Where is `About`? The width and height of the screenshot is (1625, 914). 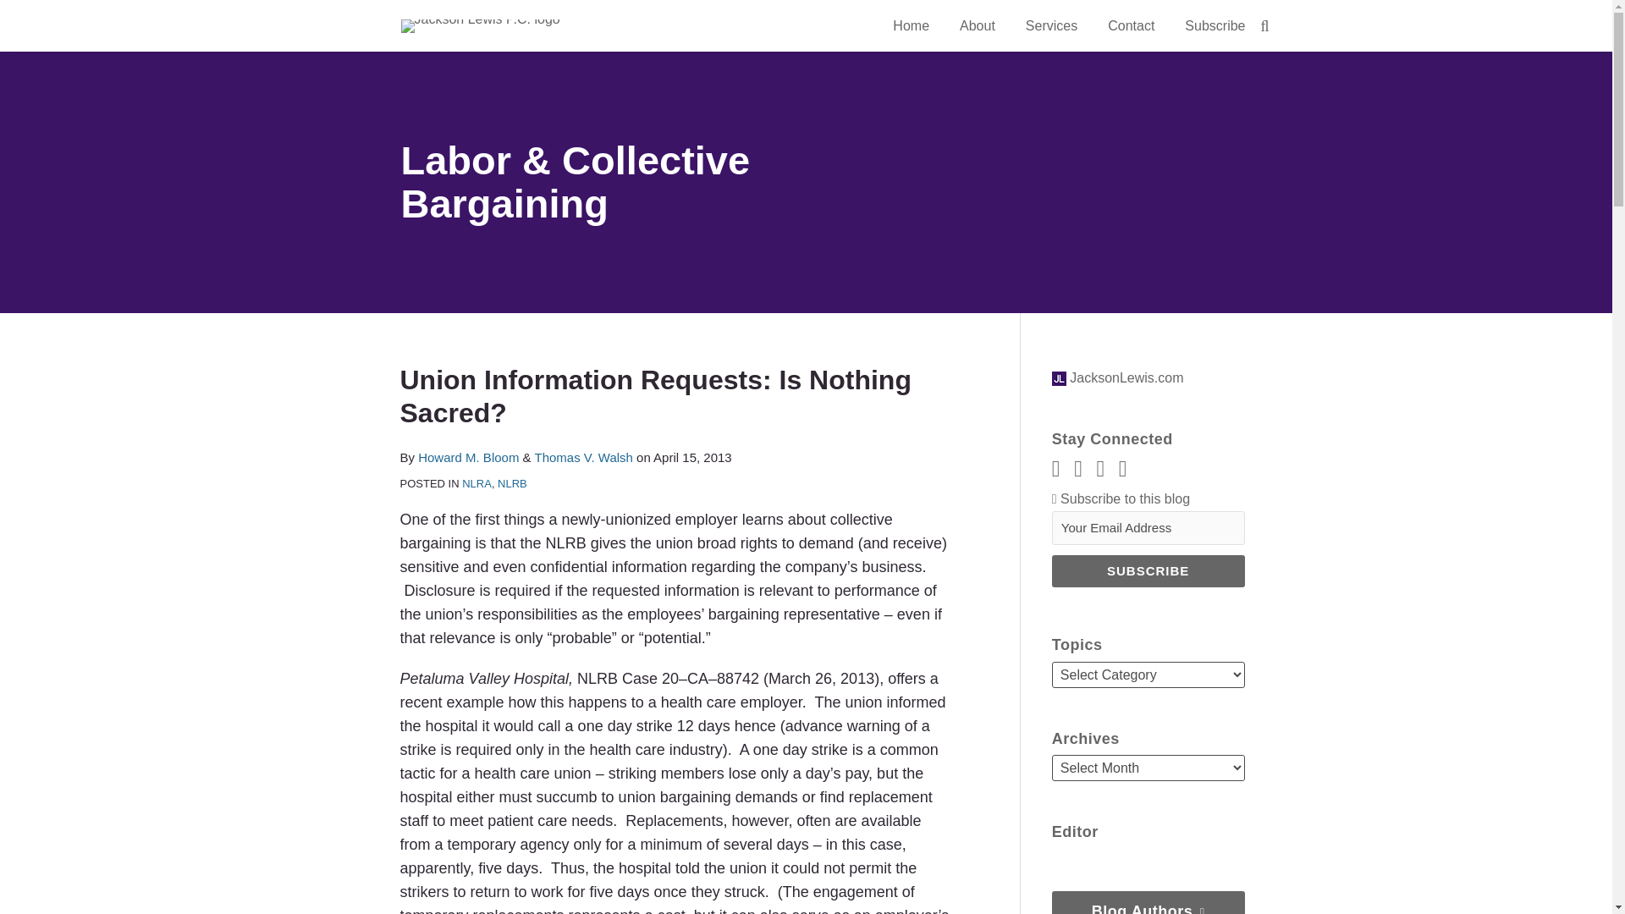
About is located at coordinates (977, 26).